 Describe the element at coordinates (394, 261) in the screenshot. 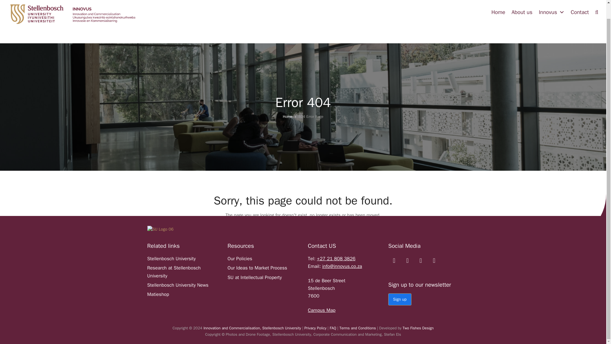

I see `Facebook` at that location.